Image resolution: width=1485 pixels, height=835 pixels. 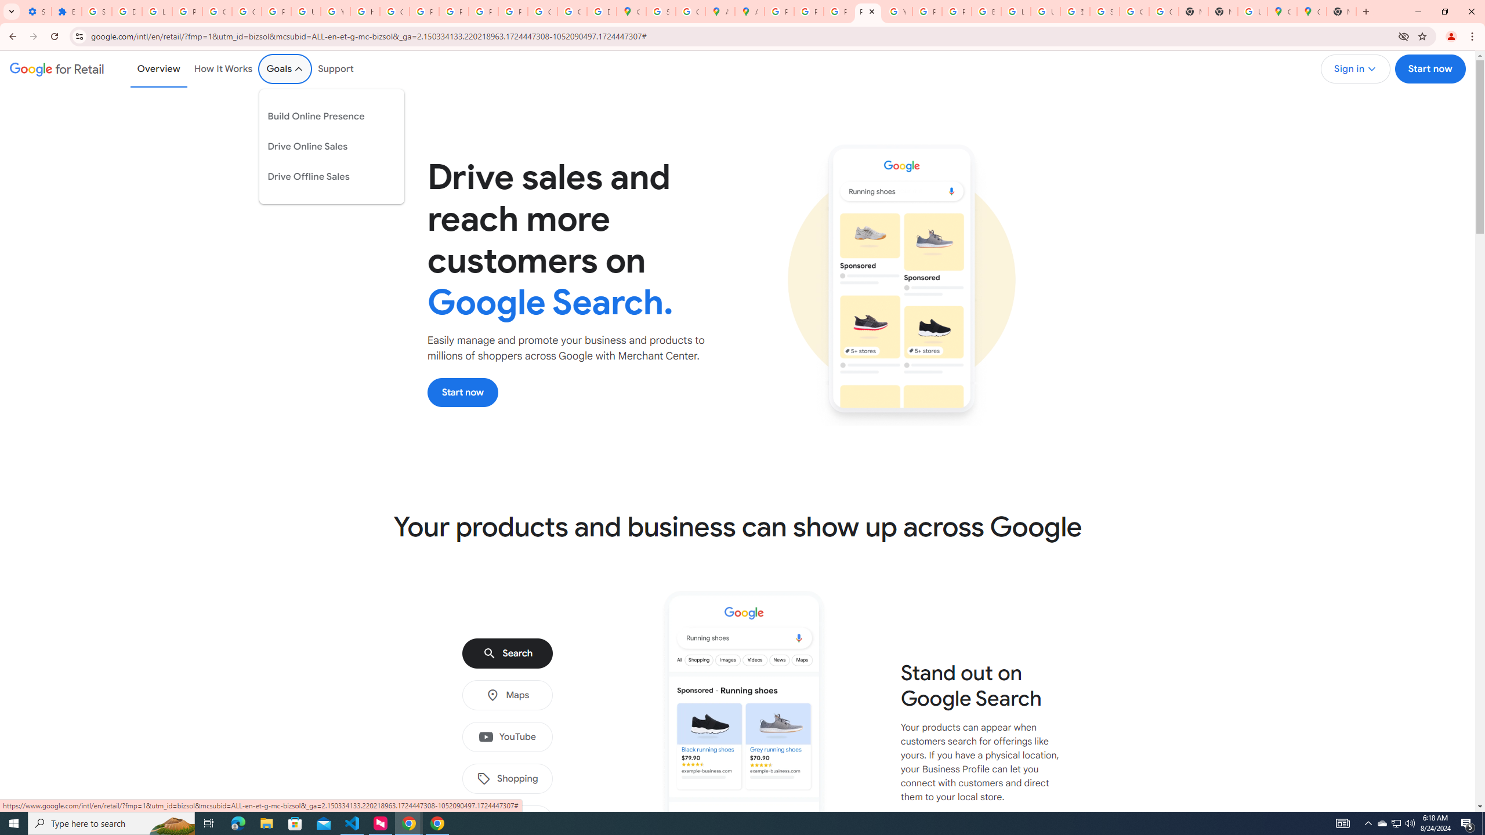 What do you see at coordinates (1223, 12) in the screenshot?
I see `New Tab` at bounding box center [1223, 12].